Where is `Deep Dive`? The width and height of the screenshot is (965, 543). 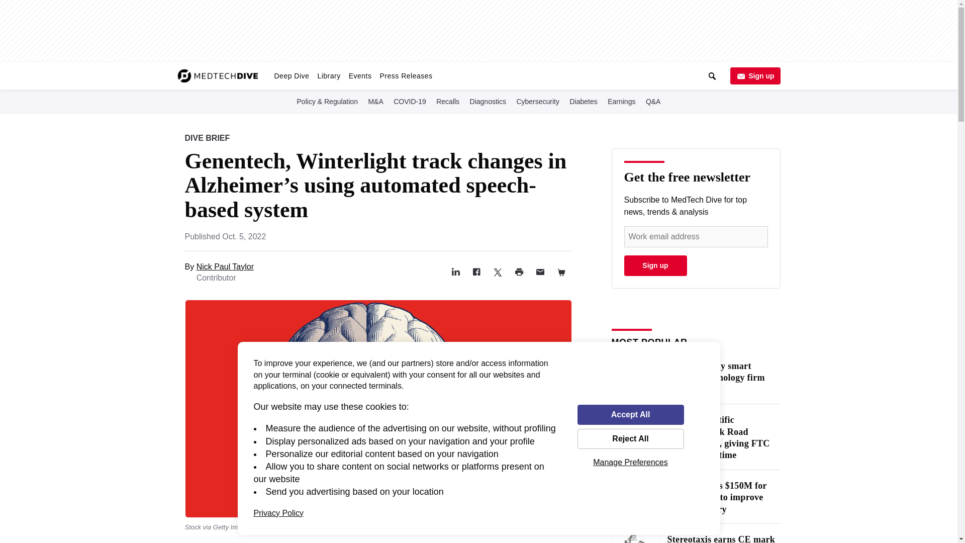 Deep Dive is located at coordinates (292, 75).